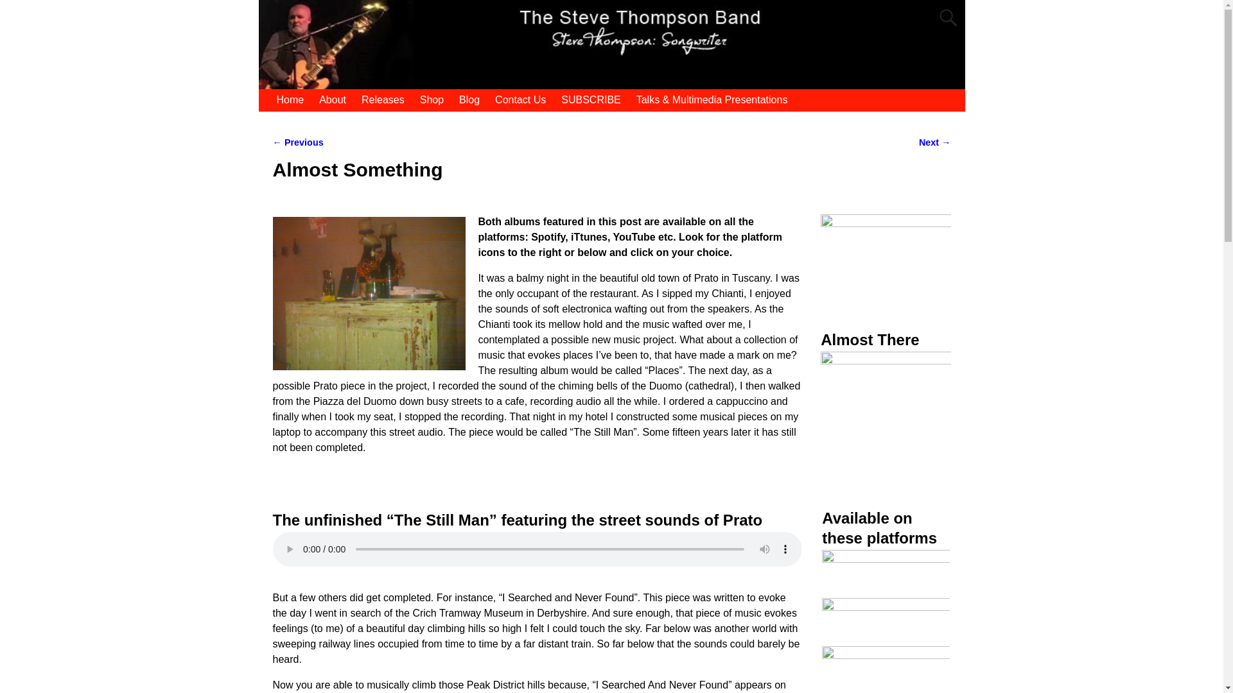 The width and height of the screenshot is (1233, 693). What do you see at coordinates (290, 100) in the screenshot?
I see `Home` at bounding box center [290, 100].